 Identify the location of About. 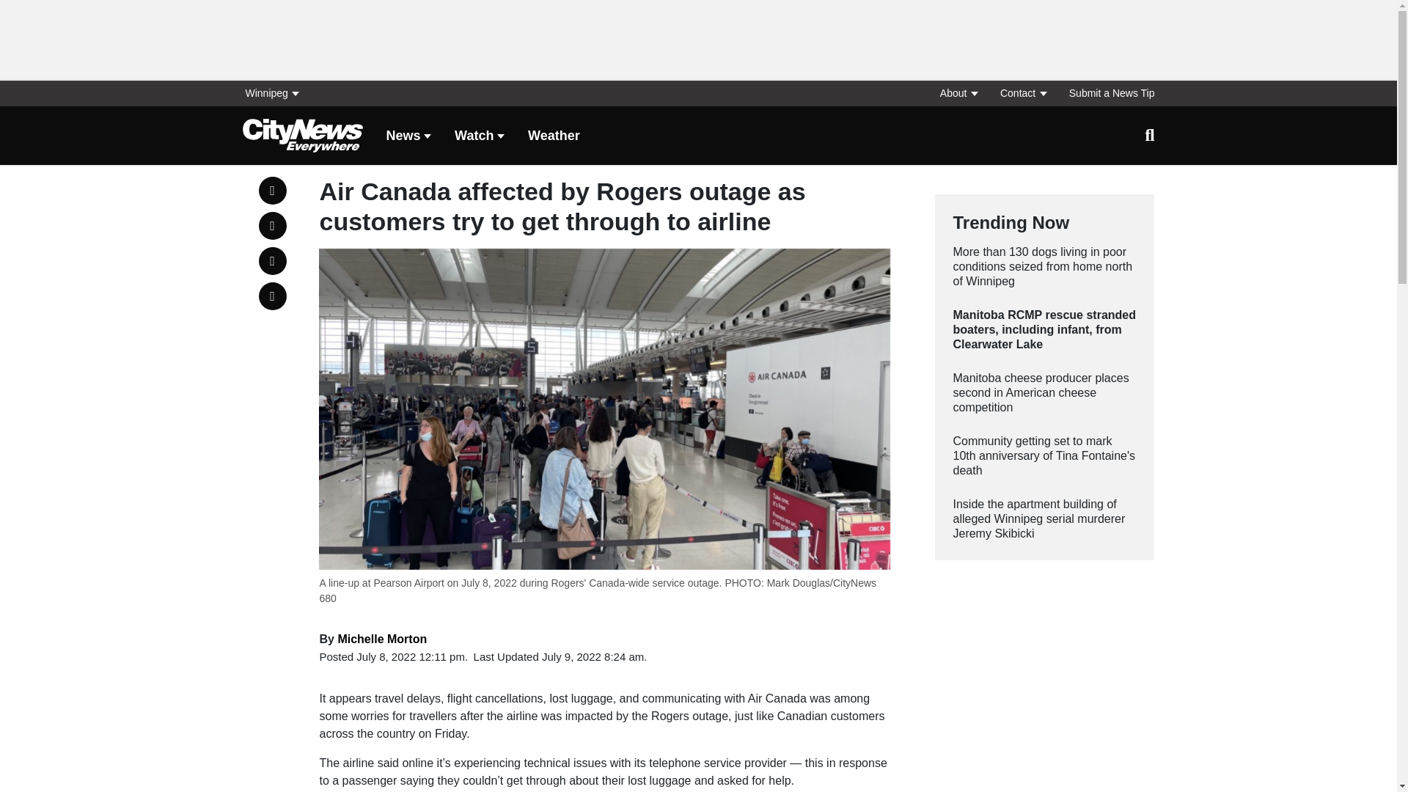
(958, 93).